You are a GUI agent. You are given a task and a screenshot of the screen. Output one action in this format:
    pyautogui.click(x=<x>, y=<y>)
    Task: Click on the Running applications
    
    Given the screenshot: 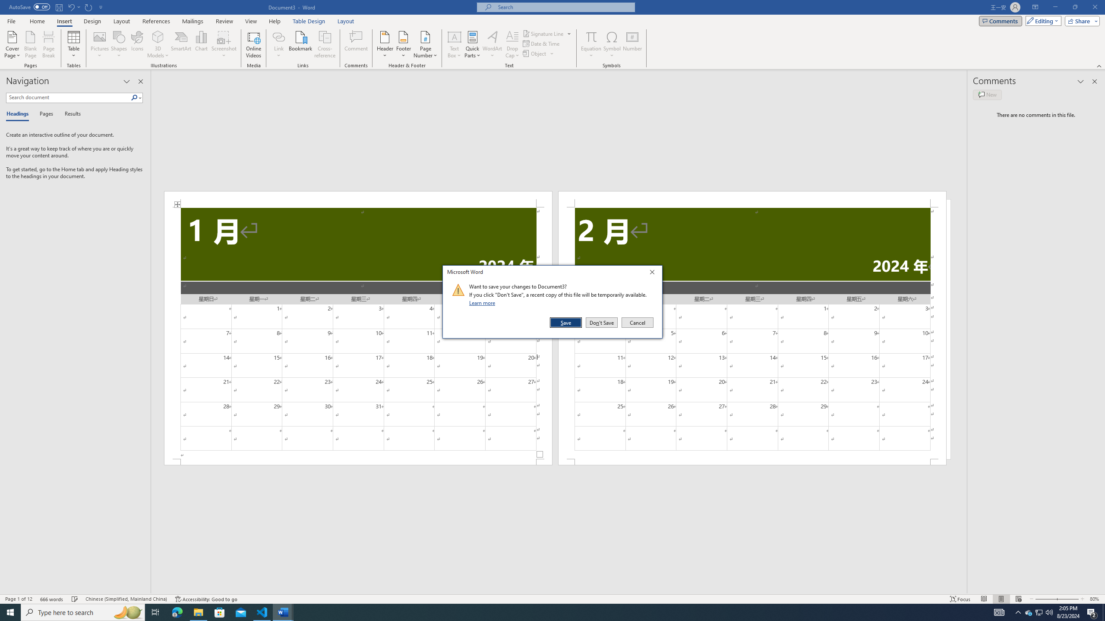 What is the action you would take?
    pyautogui.click(x=545, y=612)
    